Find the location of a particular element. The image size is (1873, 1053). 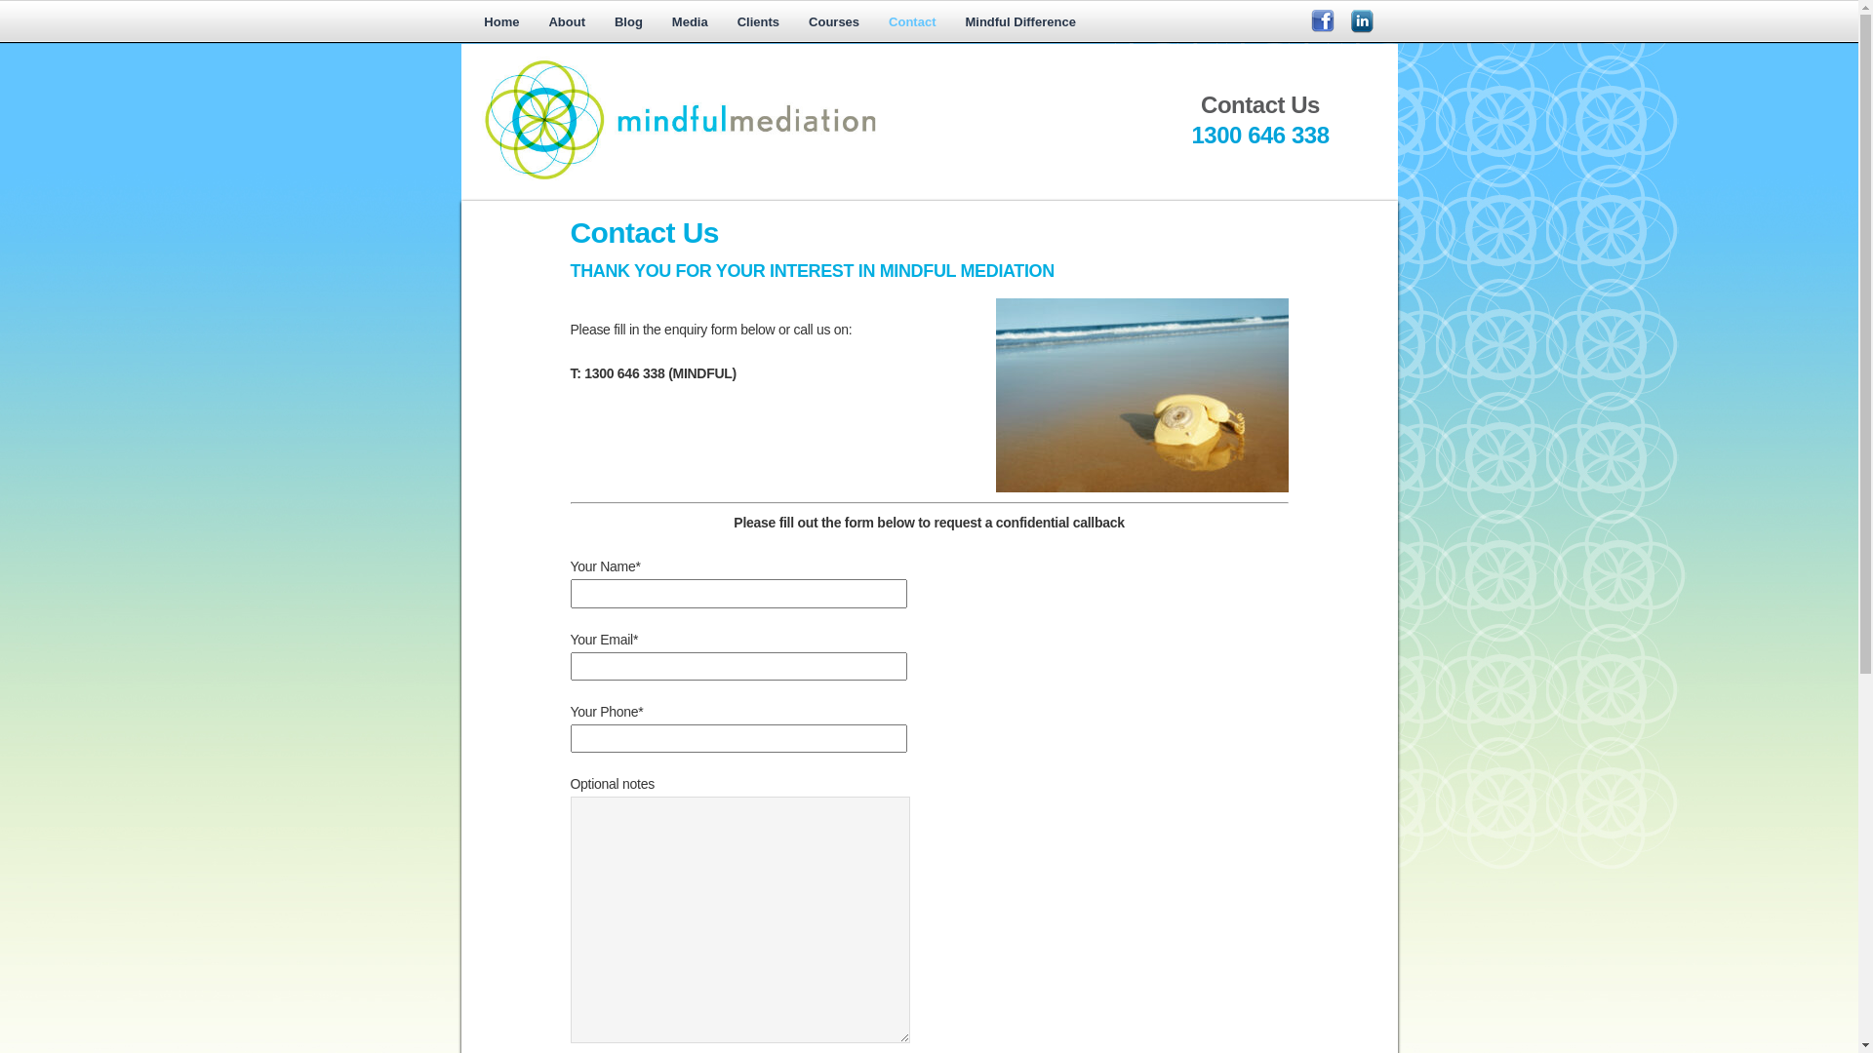

Blog is located at coordinates (628, 23).